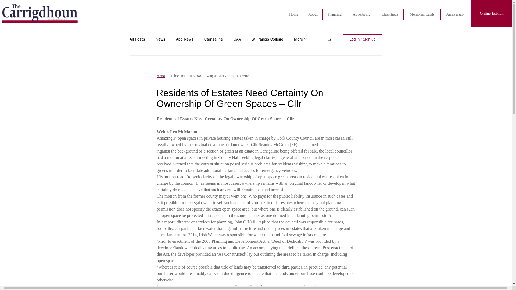  I want to click on Memorial Cards, so click(422, 15).